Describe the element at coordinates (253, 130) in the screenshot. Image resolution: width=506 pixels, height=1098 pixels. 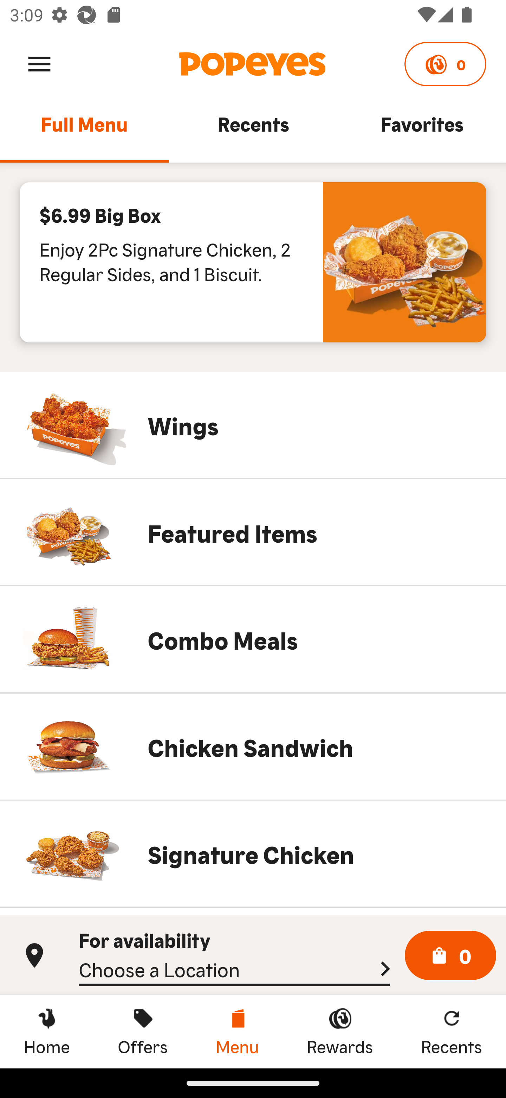
I see `Recents` at that location.